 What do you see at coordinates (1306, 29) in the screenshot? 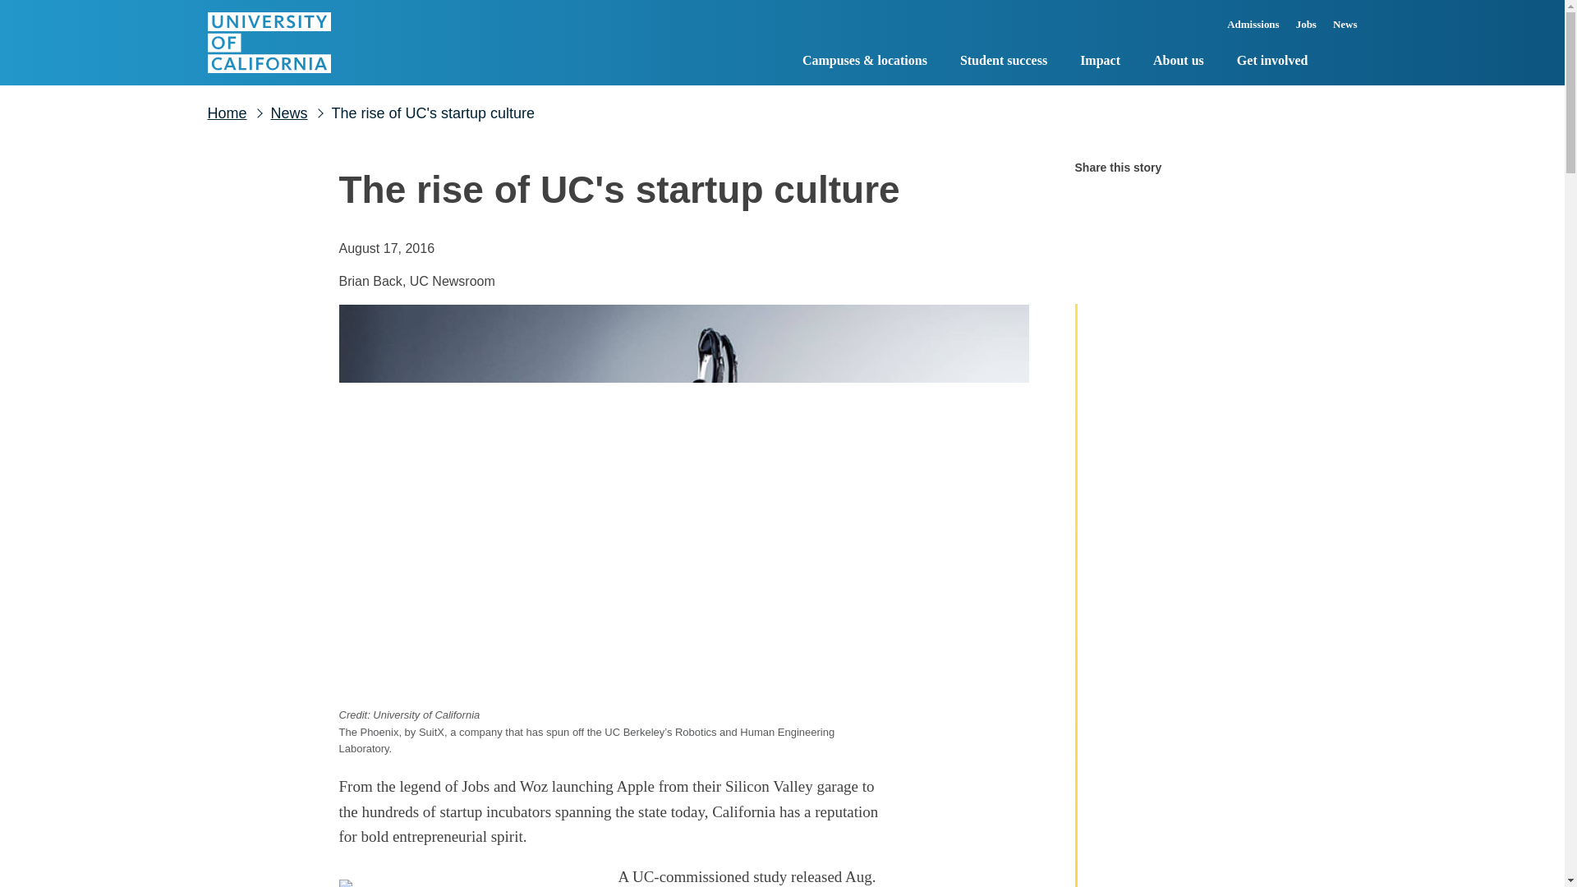
I see `Jobs` at bounding box center [1306, 29].